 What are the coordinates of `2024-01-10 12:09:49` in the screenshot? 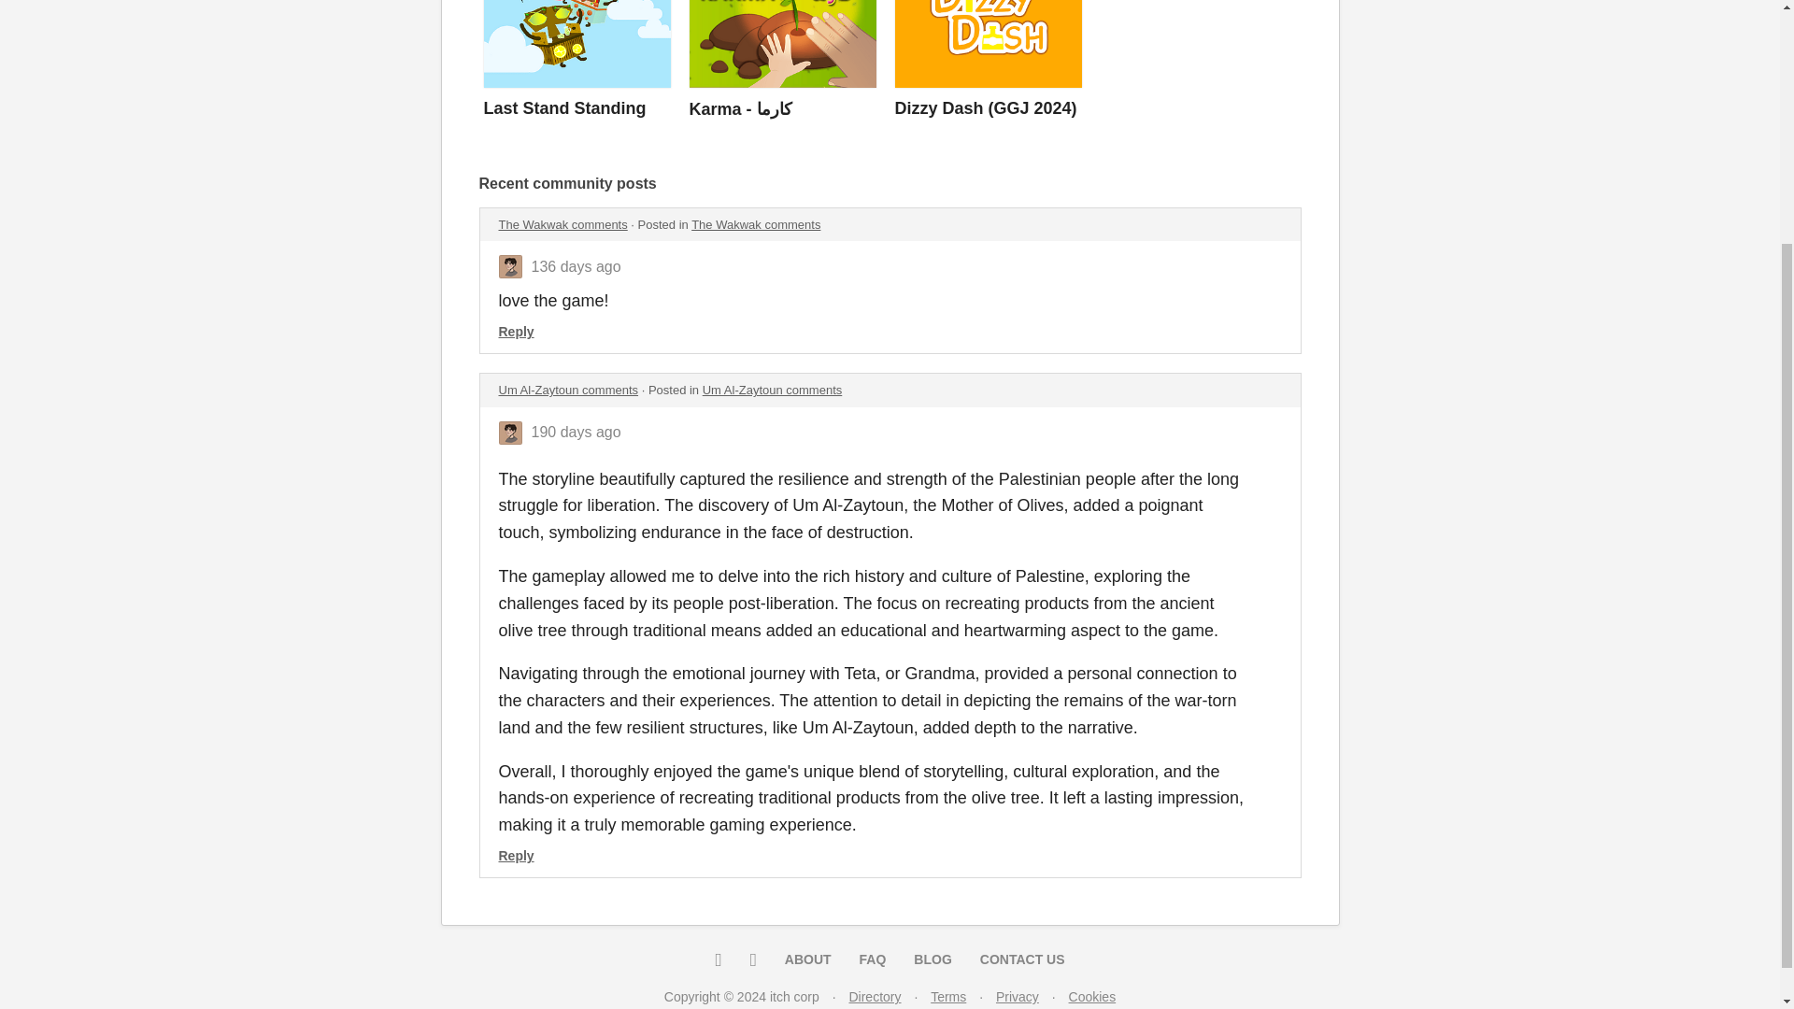 It's located at (576, 432).